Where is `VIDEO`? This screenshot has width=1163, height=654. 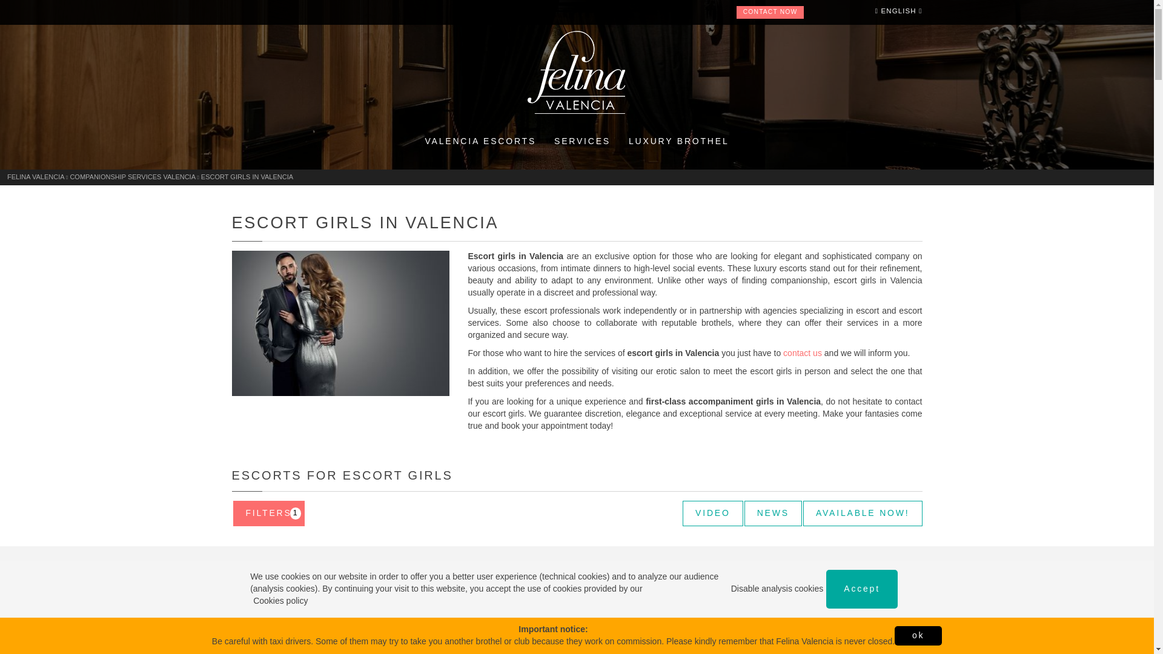 VIDEO is located at coordinates (802, 352).